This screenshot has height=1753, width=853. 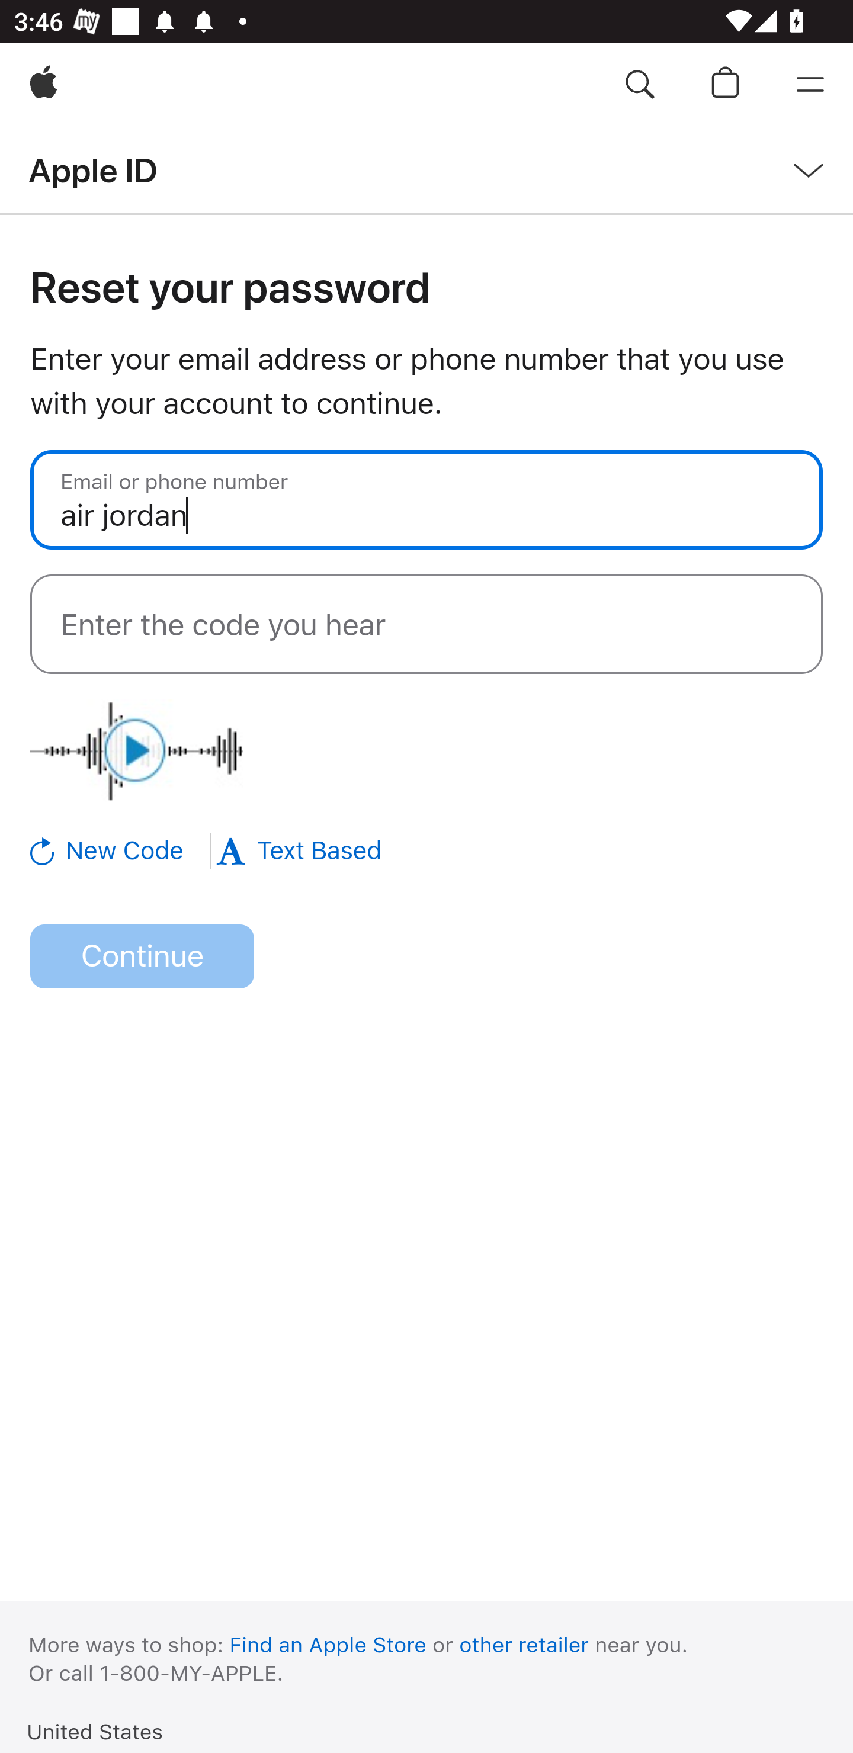 What do you see at coordinates (43, 85) in the screenshot?
I see `Apple` at bounding box center [43, 85].